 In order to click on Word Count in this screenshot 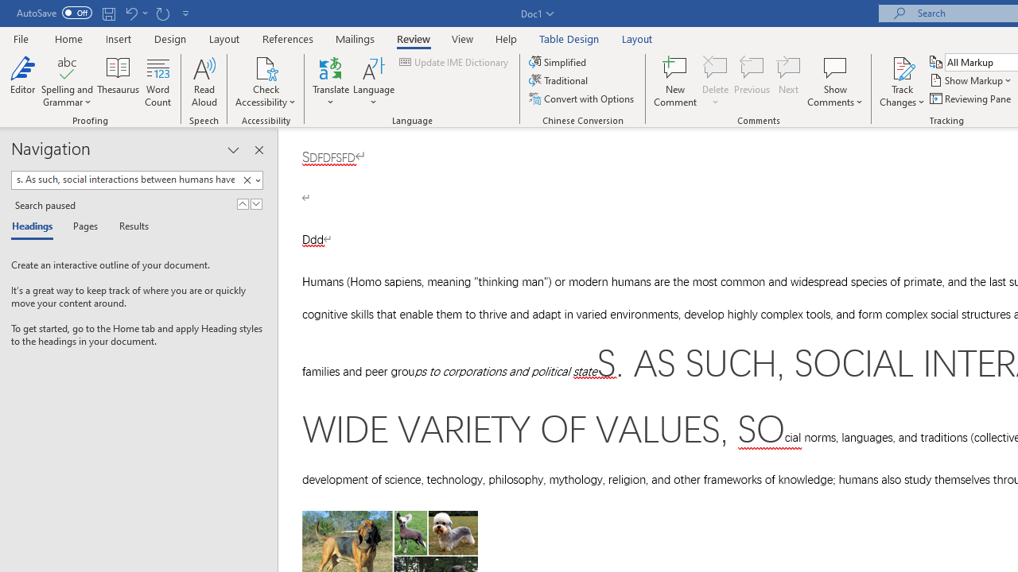, I will do `click(157, 81)`.